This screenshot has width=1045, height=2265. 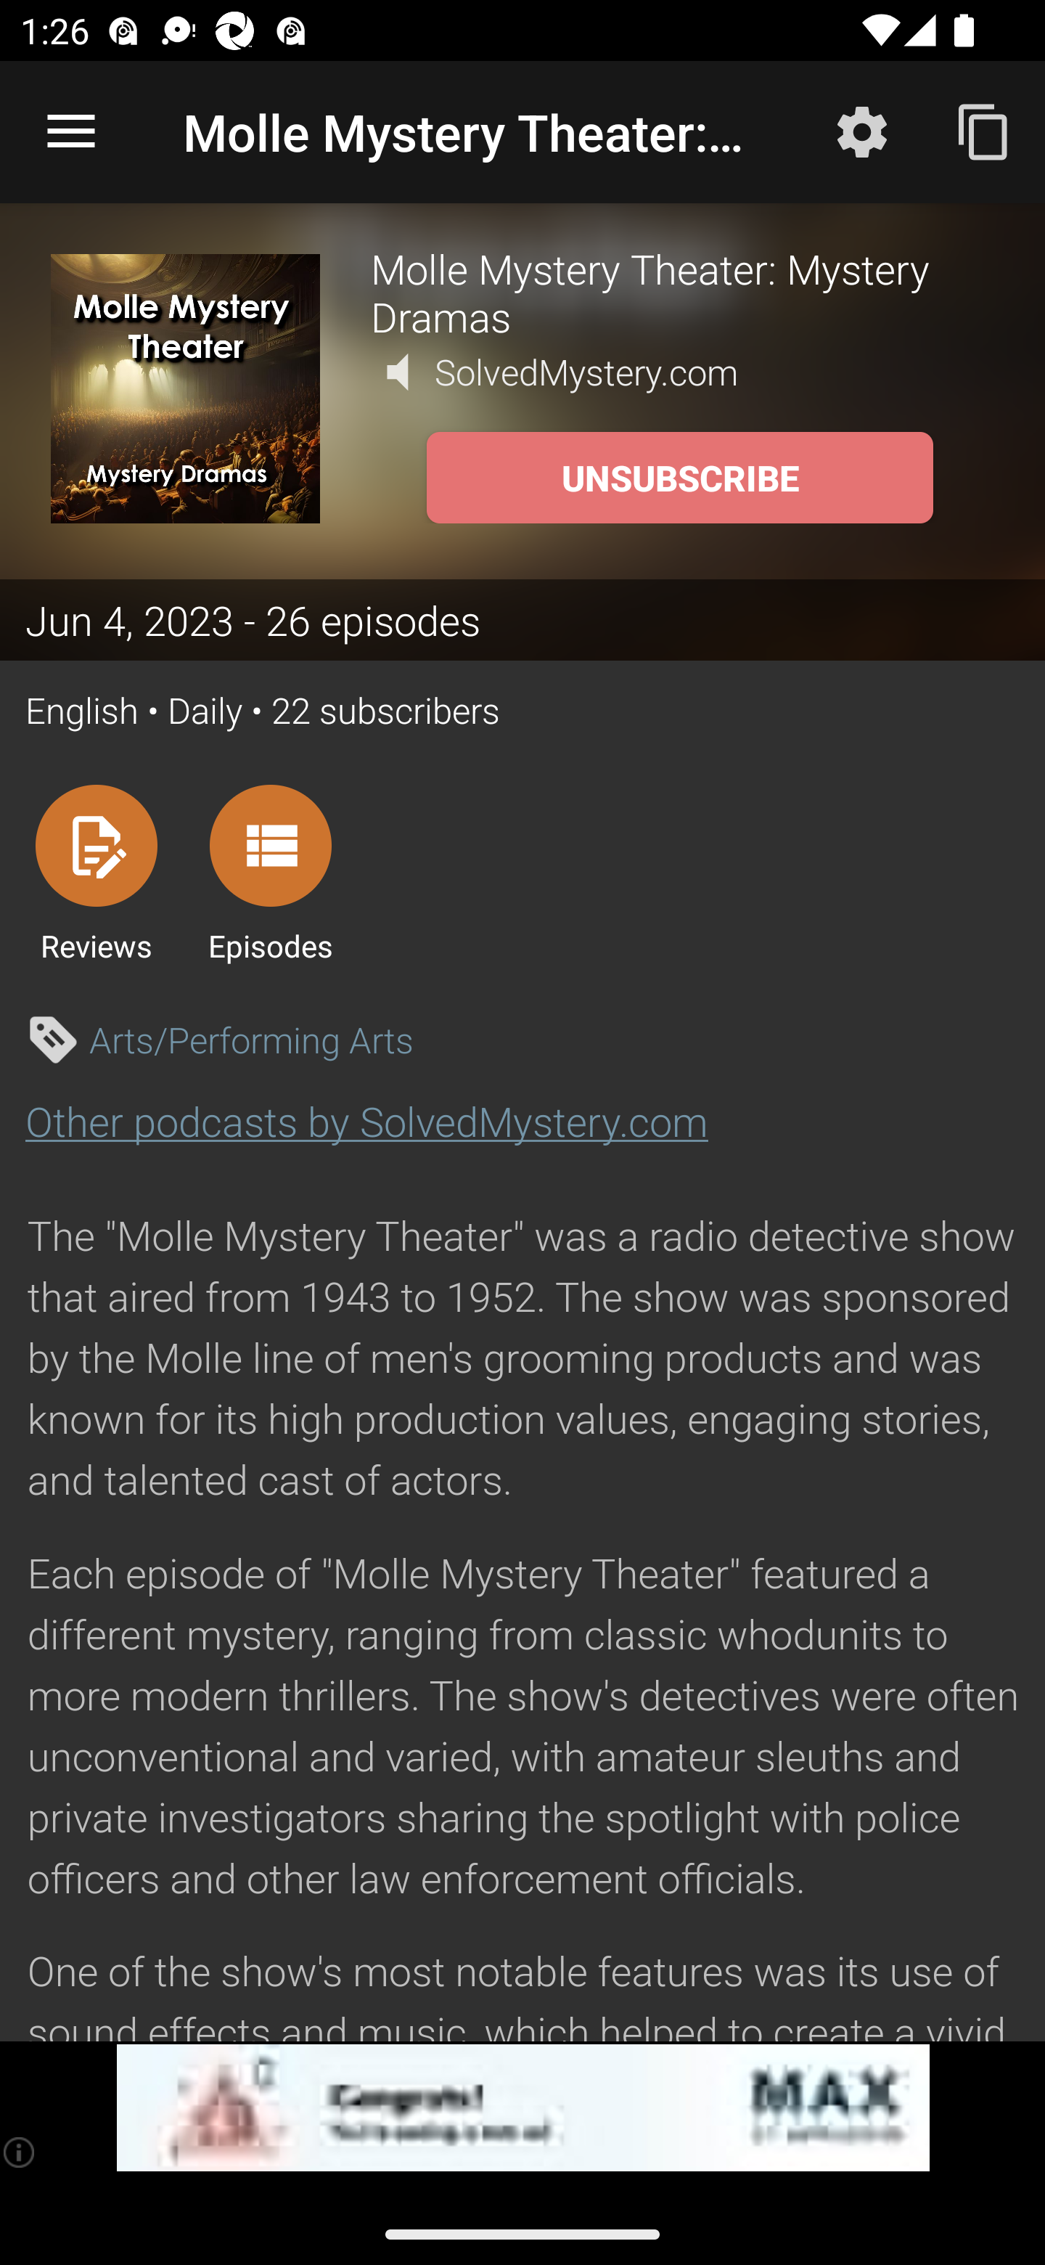 What do you see at coordinates (20, 2152) in the screenshot?
I see `(i)` at bounding box center [20, 2152].